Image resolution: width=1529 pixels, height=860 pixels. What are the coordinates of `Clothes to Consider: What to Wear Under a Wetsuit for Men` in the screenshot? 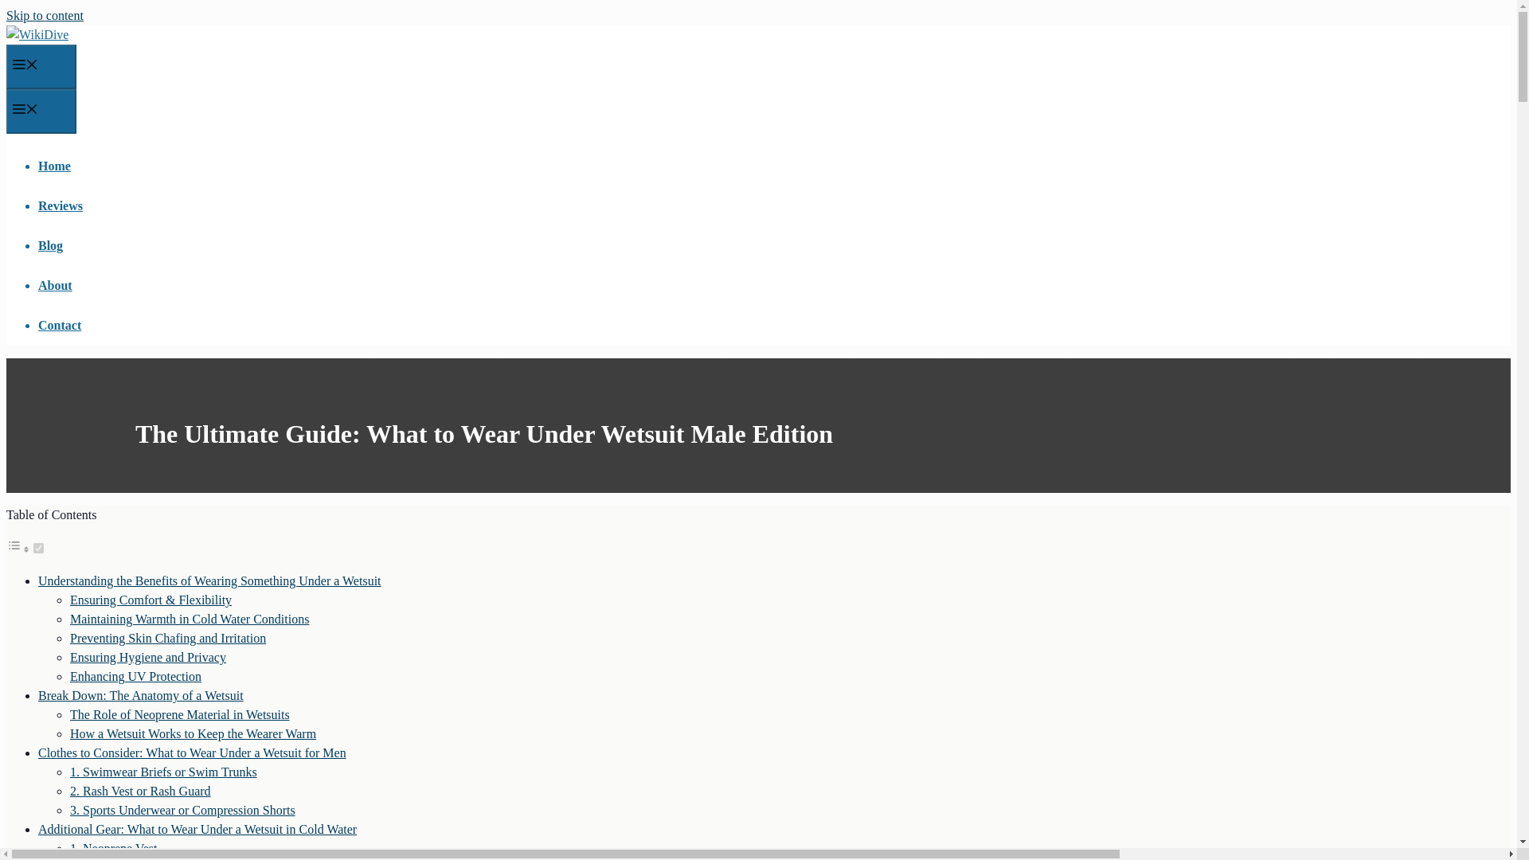 It's located at (193, 752).